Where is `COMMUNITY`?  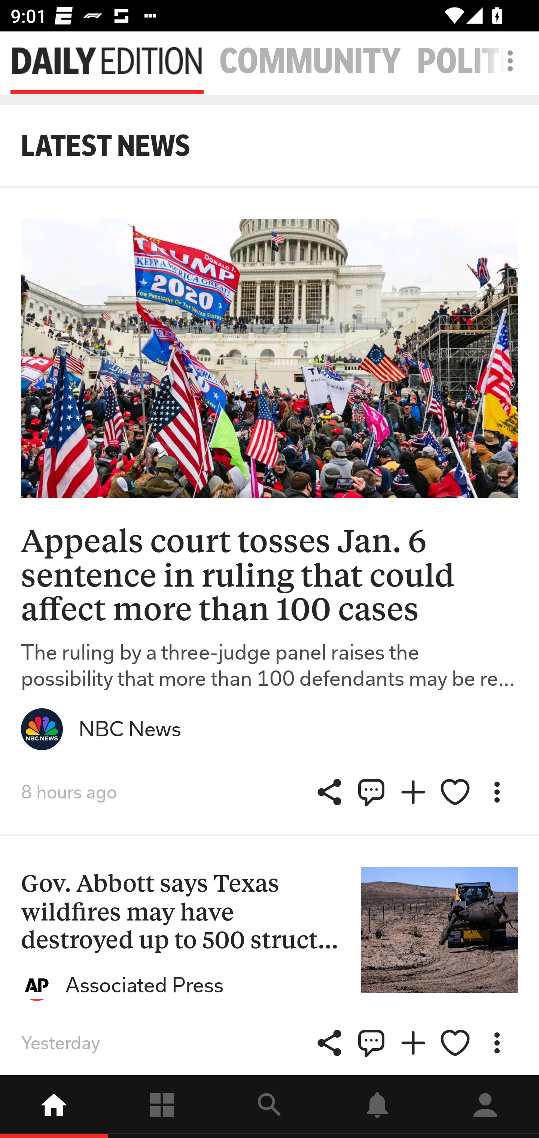 COMMUNITY is located at coordinates (310, 61).